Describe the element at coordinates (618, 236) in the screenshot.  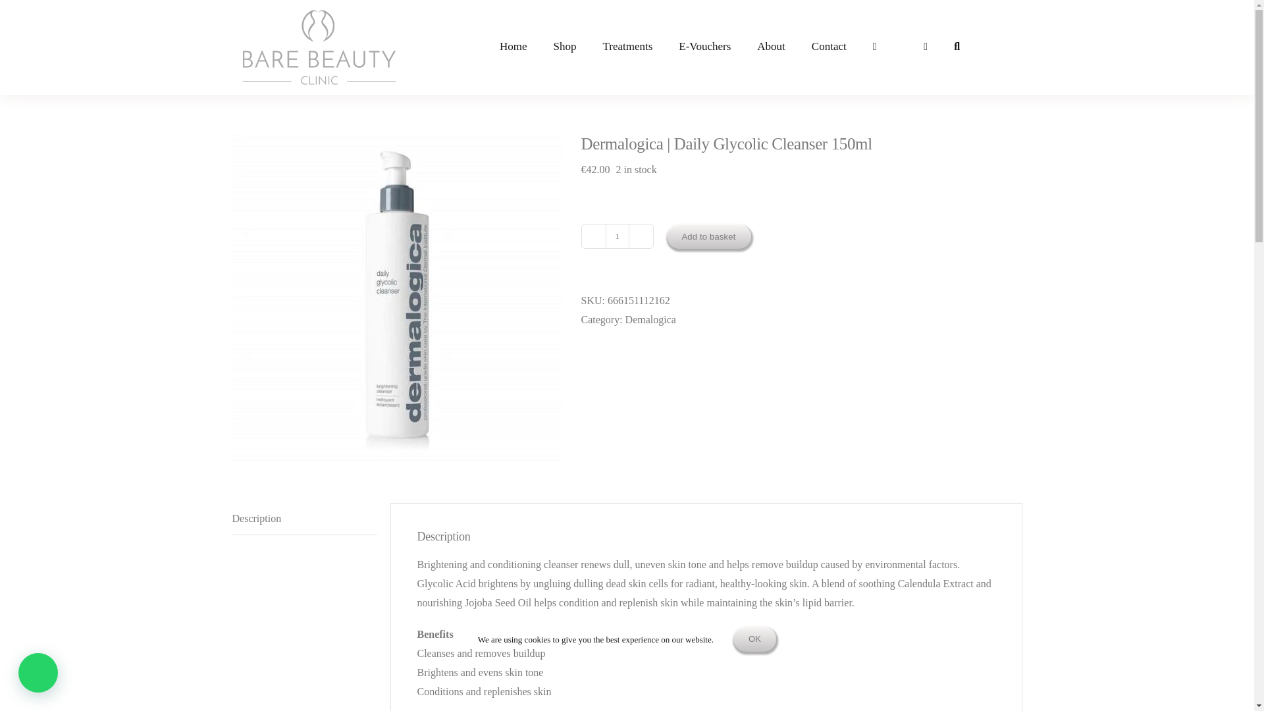
I see `1` at that location.